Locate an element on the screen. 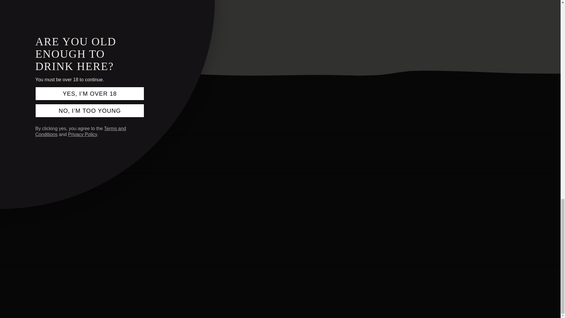  View Lizard Dragon Distillers on Facebook is located at coordinates (22, 154).